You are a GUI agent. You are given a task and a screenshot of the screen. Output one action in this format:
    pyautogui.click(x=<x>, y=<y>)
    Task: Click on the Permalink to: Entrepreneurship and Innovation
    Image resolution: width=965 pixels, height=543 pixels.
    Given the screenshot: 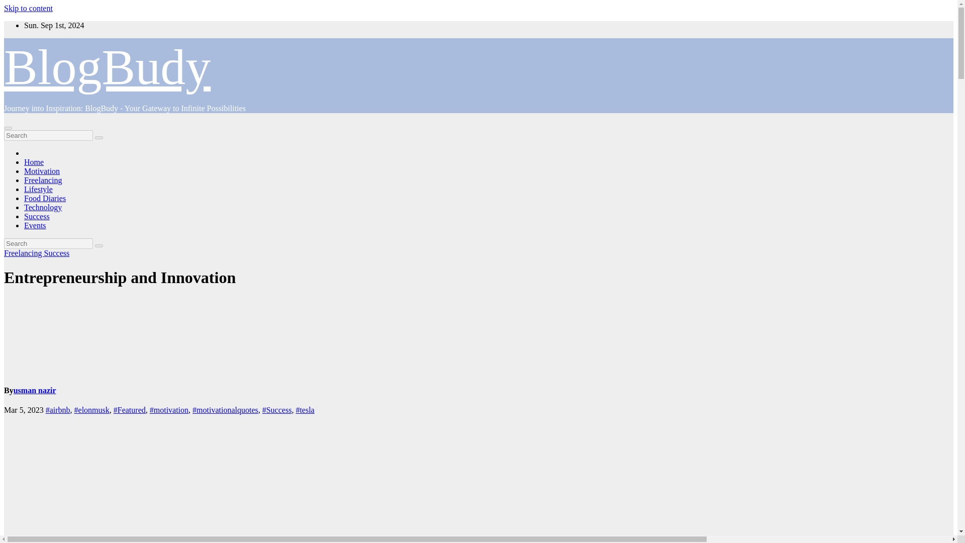 What is the action you would take?
    pyautogui.click(x=120, y=278)
    